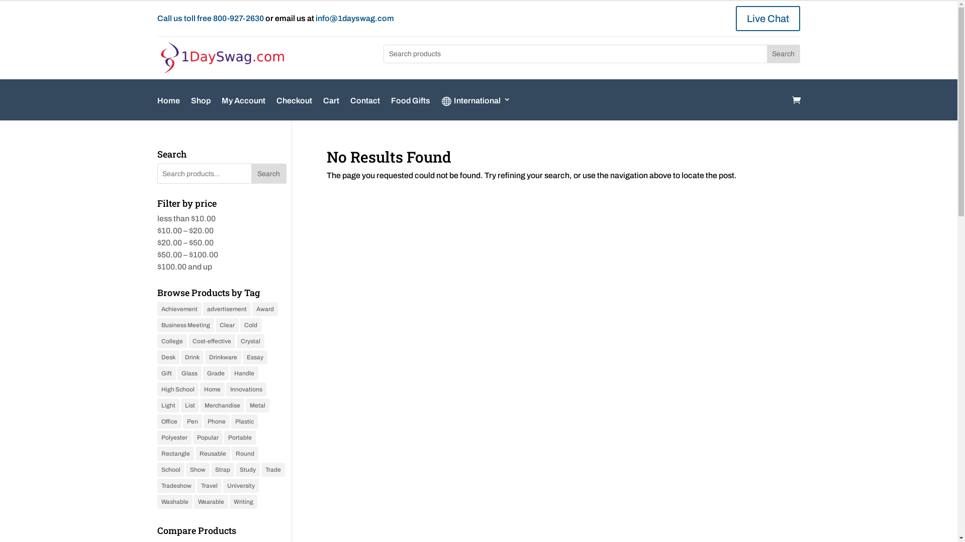 The width and height of the screenshot is (965, 542). What do you see at coordinates (209, 486) in the screenshot?
I see `Travel` at bounding box center [209, 486].